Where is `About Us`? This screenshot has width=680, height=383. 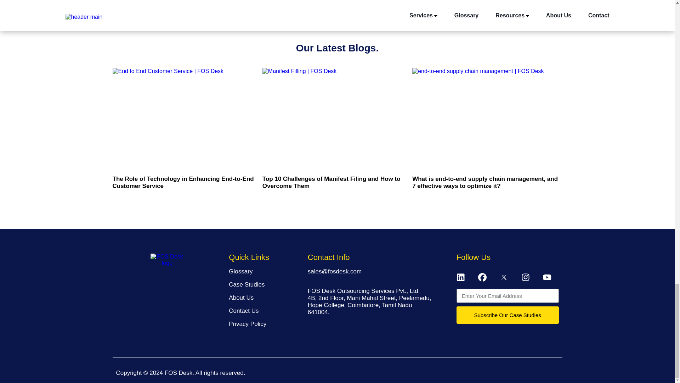 About Us is located at coordinates (241, 298).